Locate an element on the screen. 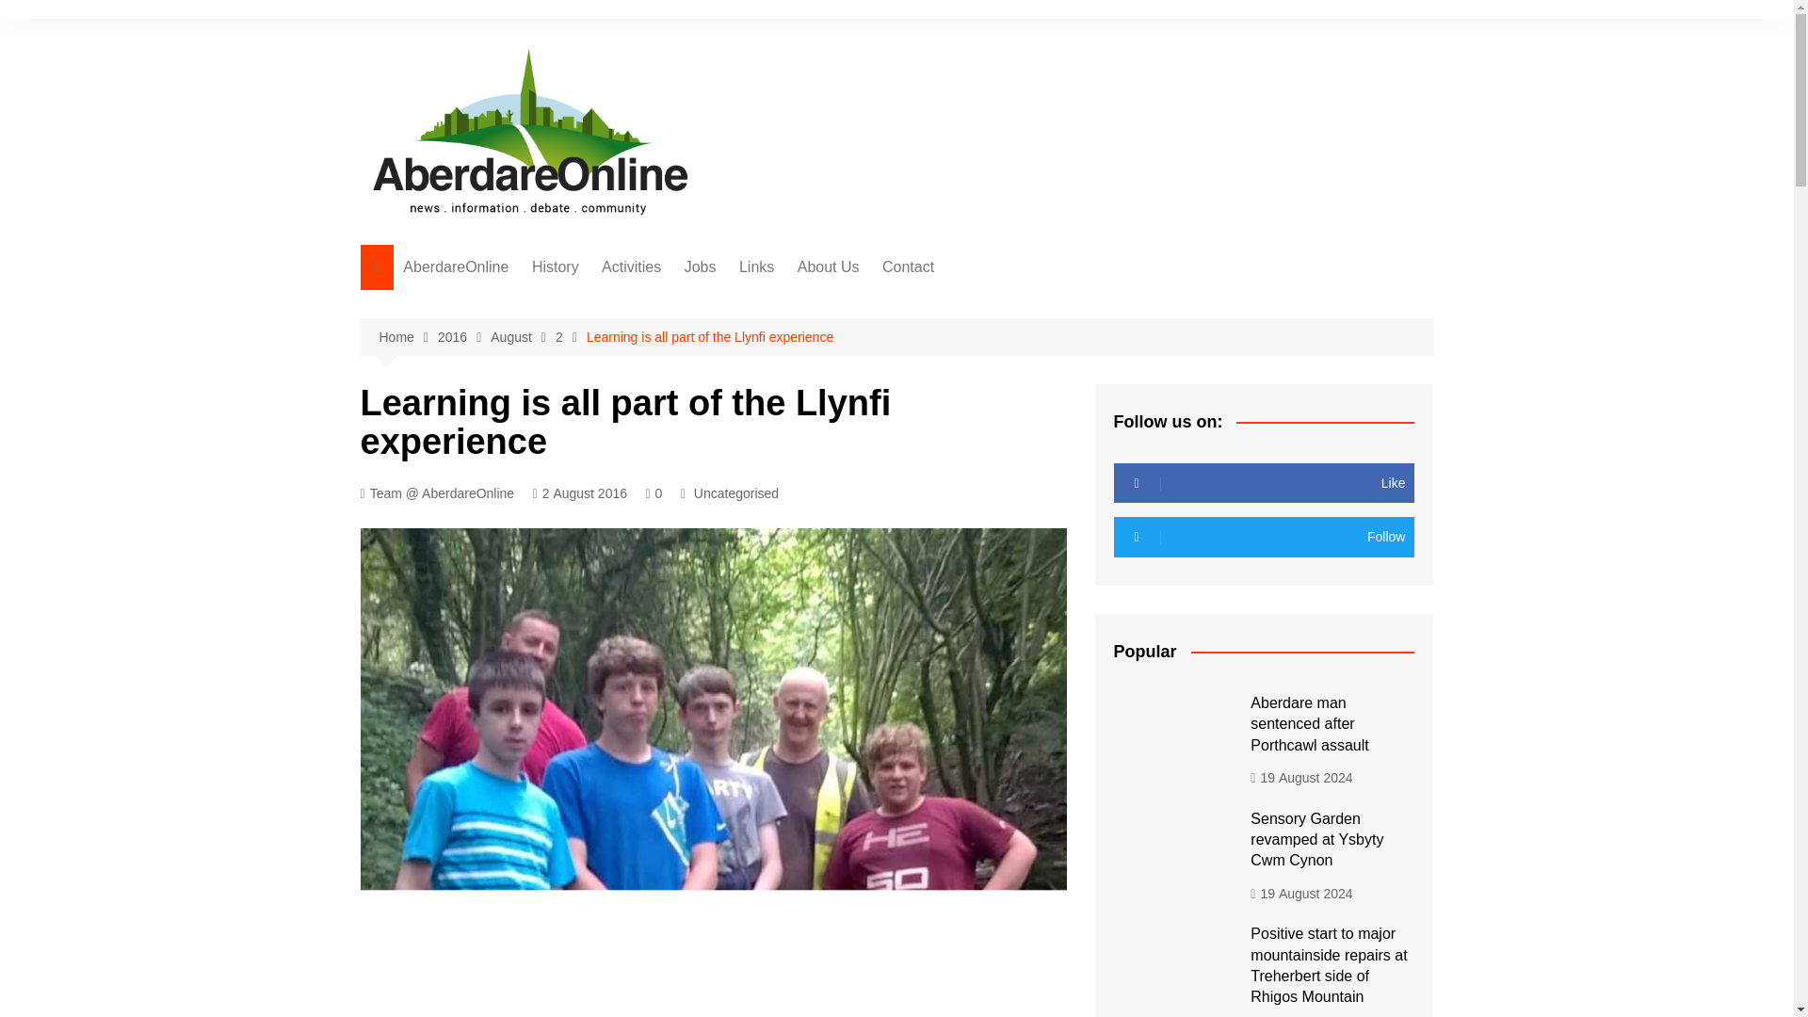  About Us is located at coordinates (829, 267).